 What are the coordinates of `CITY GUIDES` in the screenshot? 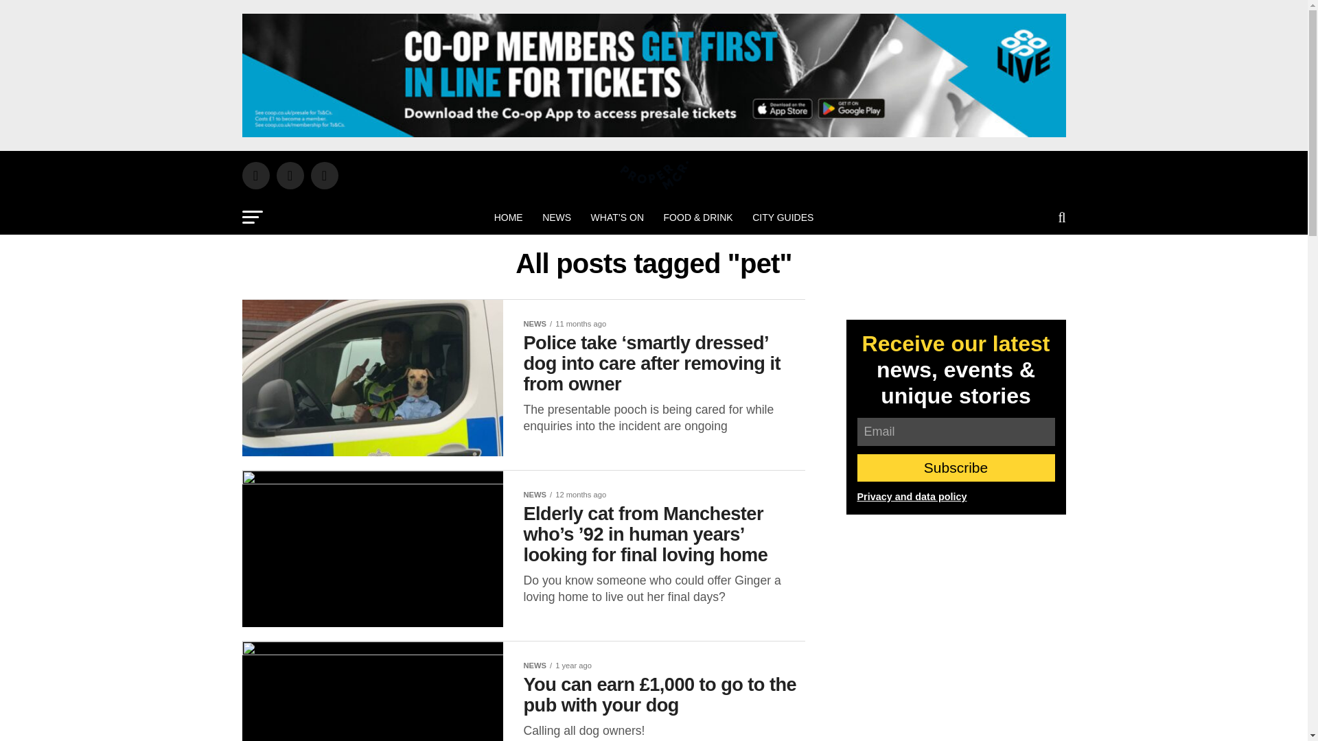 It's located at (783, 217).